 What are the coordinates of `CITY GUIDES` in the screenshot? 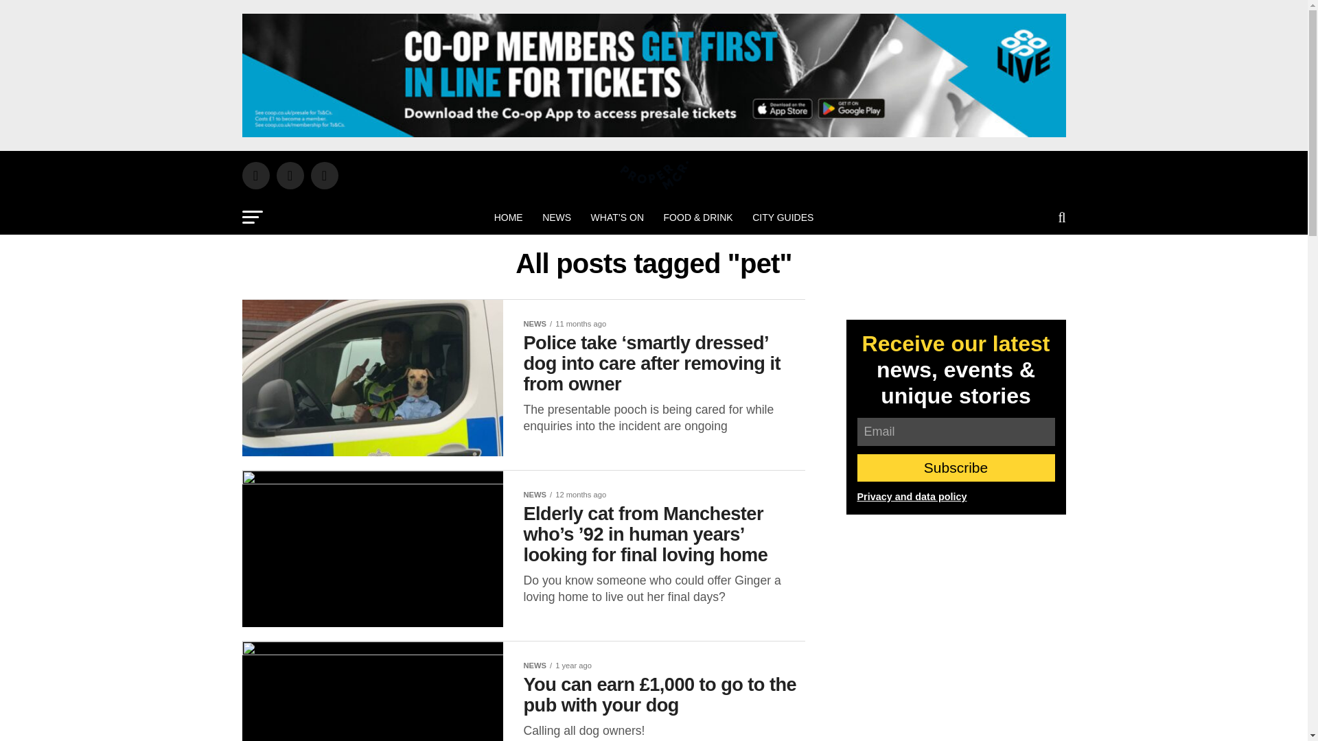 It's located at (783, 217).